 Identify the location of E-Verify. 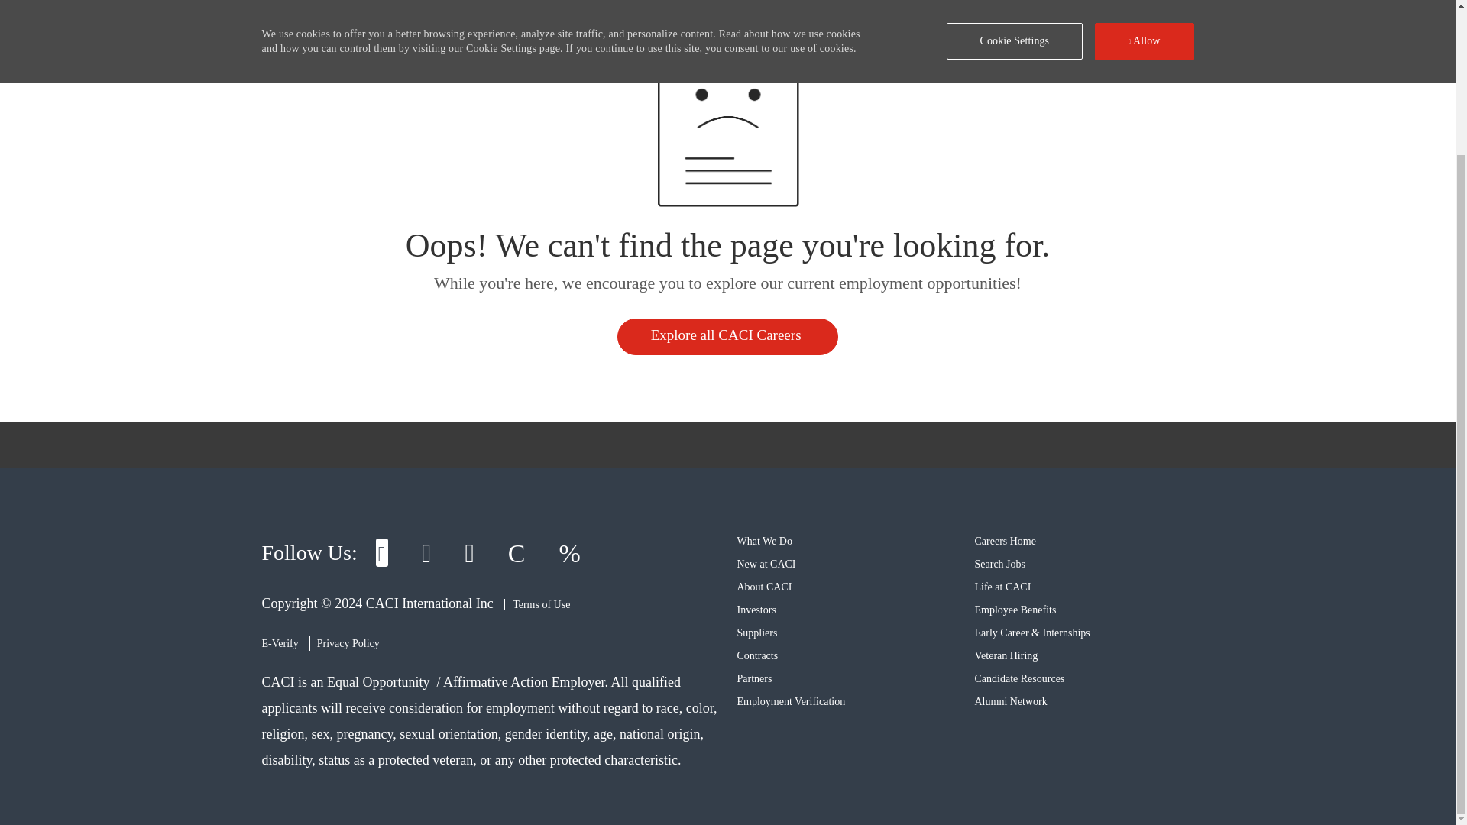
(279, 643).